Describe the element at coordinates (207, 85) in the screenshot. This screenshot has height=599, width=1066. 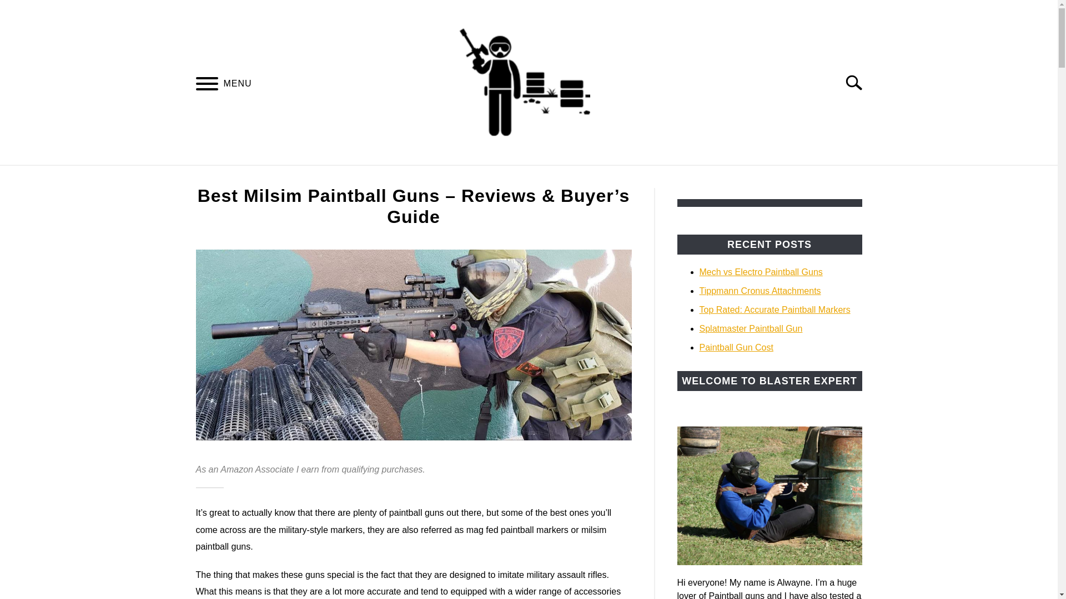
I see `MENU` at that location.